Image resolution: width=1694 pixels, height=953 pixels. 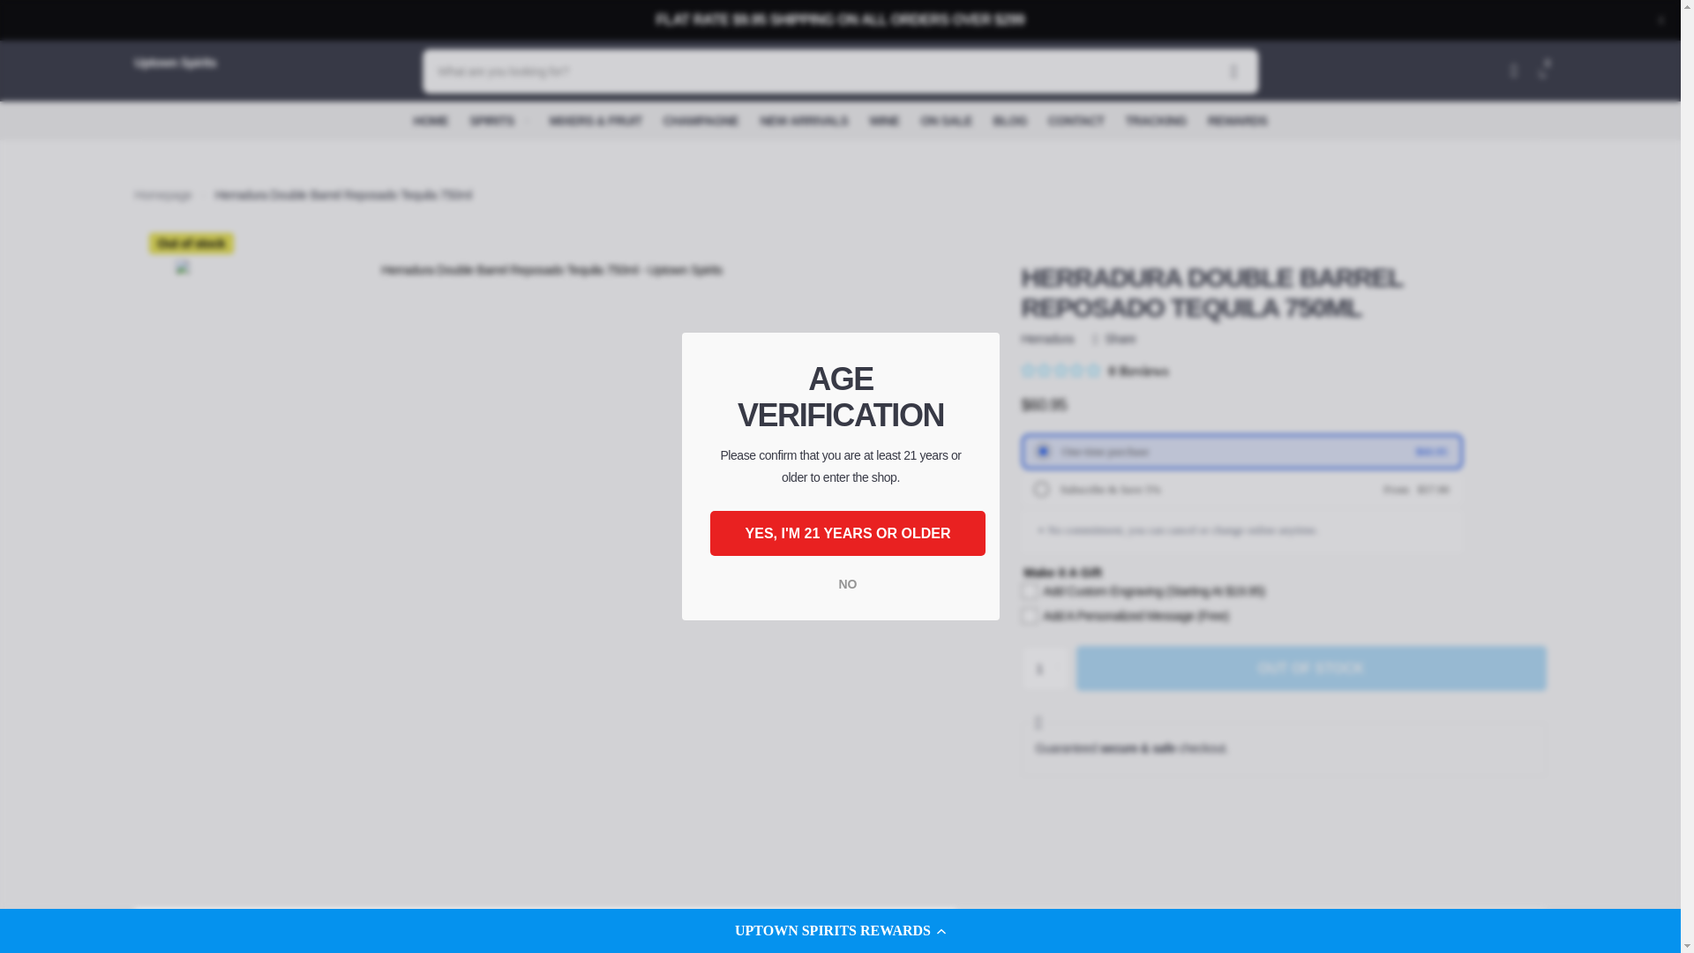 What do you see at coordinates (1094, 371) in the screenshot?
I see `0 Reviews` at bounding box center [1094, 371].